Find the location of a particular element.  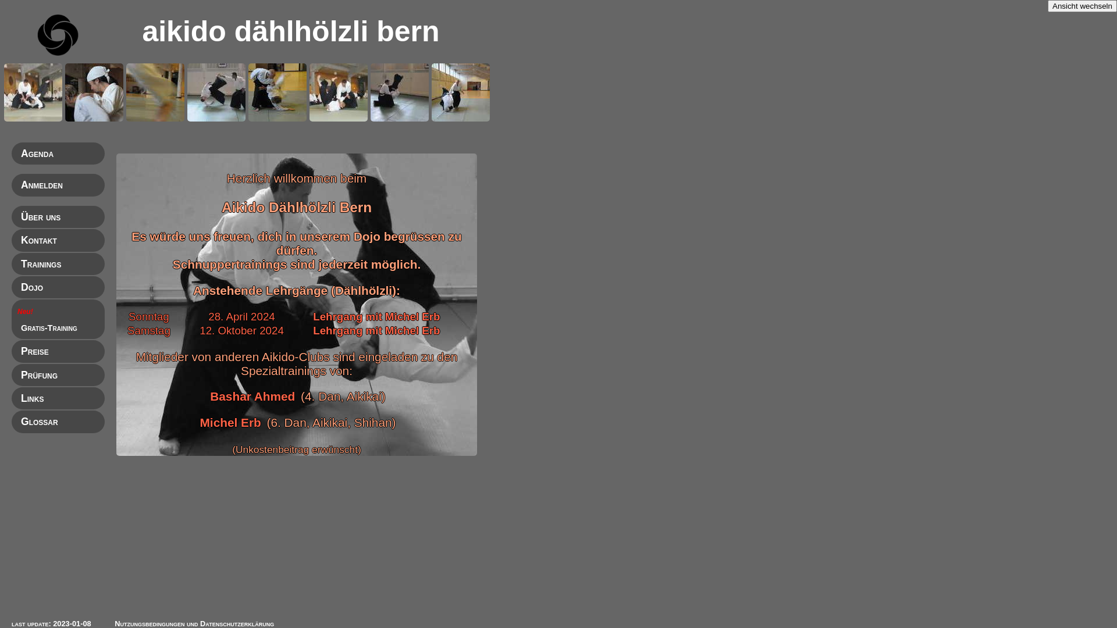

Preise is located at coordinates (35, 351).